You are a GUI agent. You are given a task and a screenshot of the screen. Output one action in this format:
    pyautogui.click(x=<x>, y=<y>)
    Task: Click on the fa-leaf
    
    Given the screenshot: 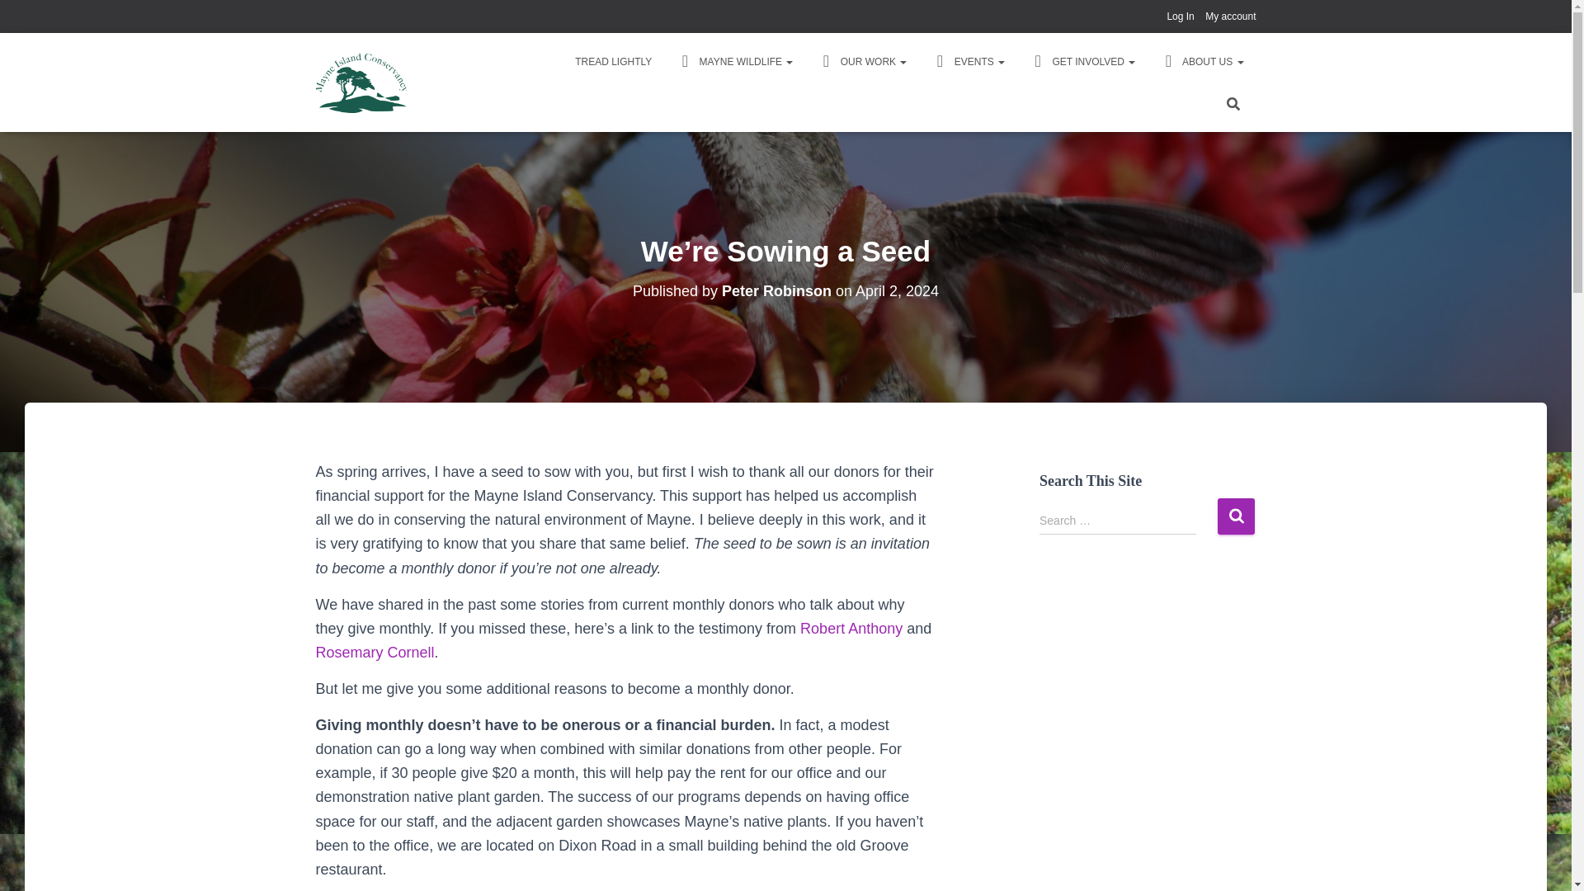 What is the action you would take?
    pyautogui.click(x=861, y=61)
    